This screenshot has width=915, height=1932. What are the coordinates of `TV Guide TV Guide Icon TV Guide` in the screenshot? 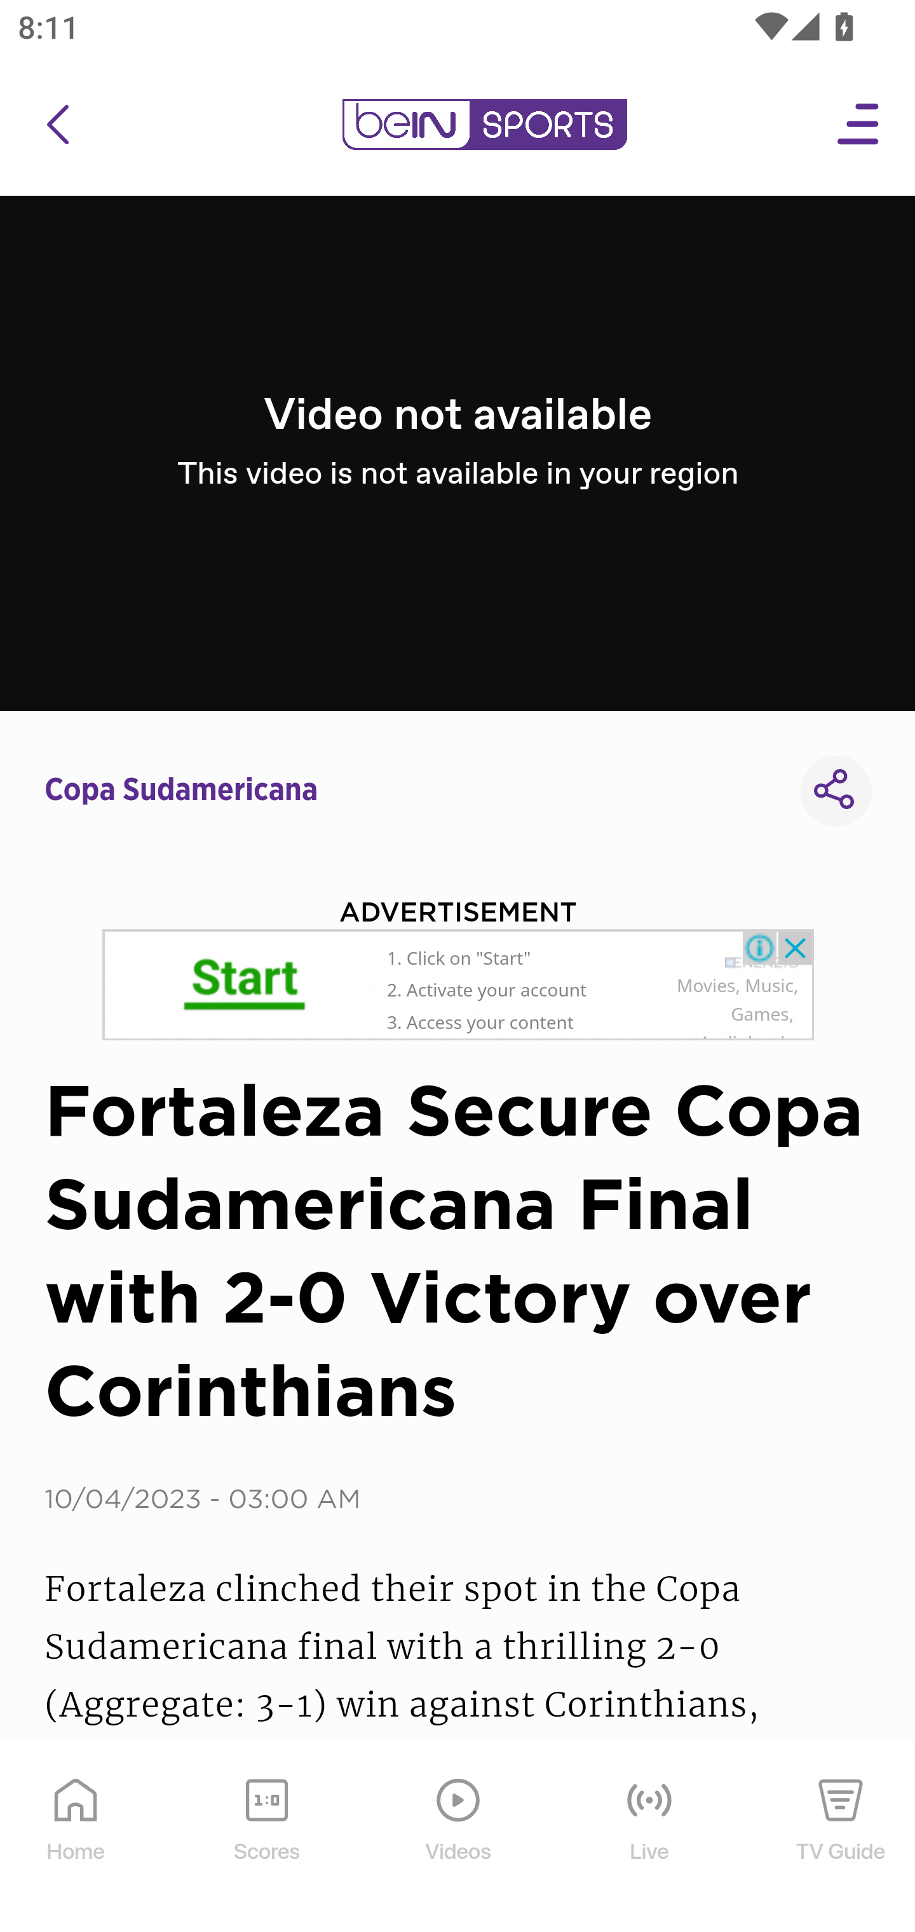 It's located at (841, 1838).